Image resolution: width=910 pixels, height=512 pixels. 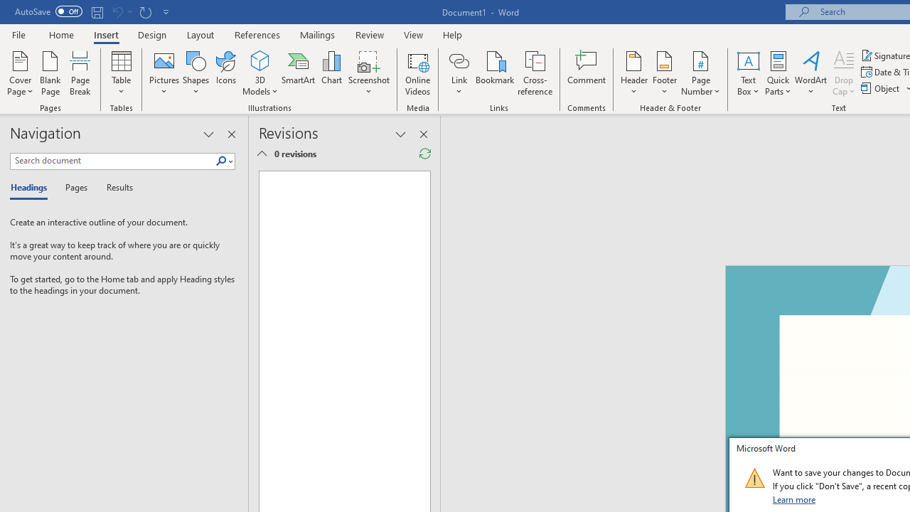 I want to click on Online Videos..., so click(x=418, y=73).